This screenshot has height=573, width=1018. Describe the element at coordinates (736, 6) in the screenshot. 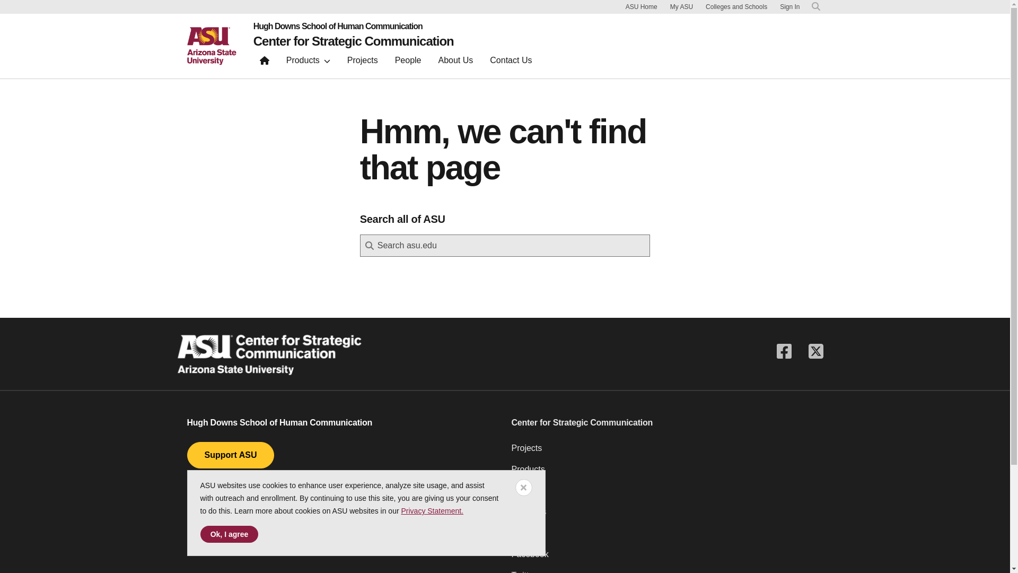

I see `Colleges and Schools` at that location.